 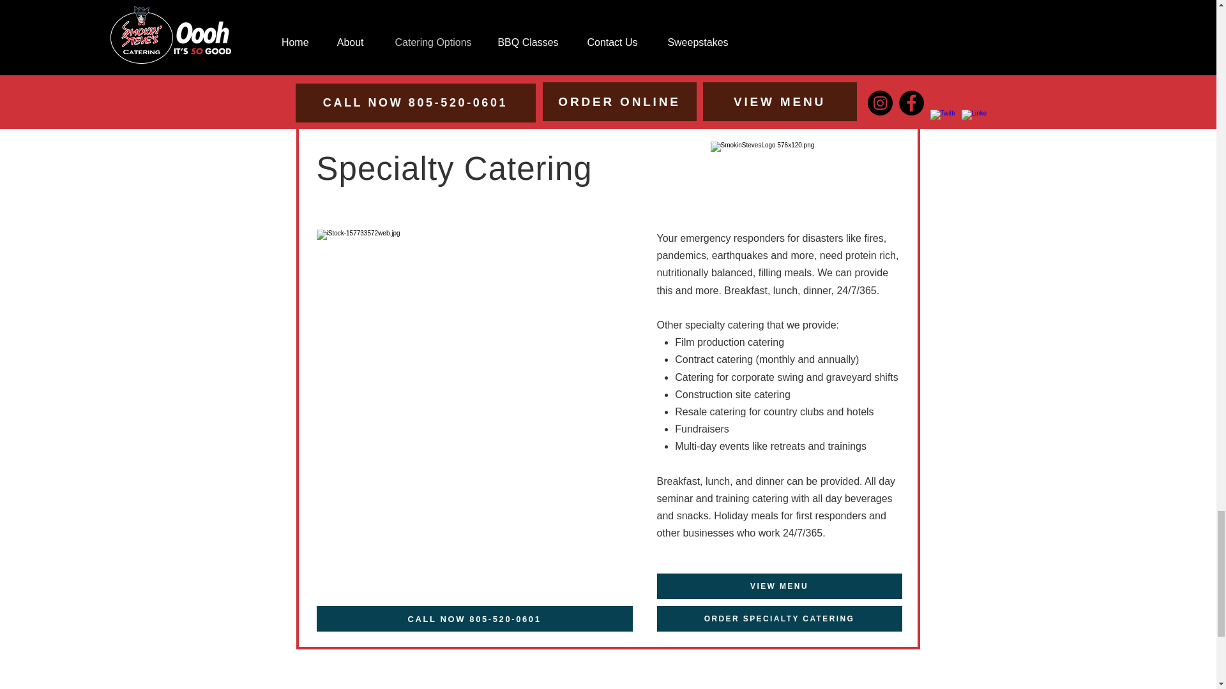 I want to click on VIEW MENU, so click(x=778, y=586).